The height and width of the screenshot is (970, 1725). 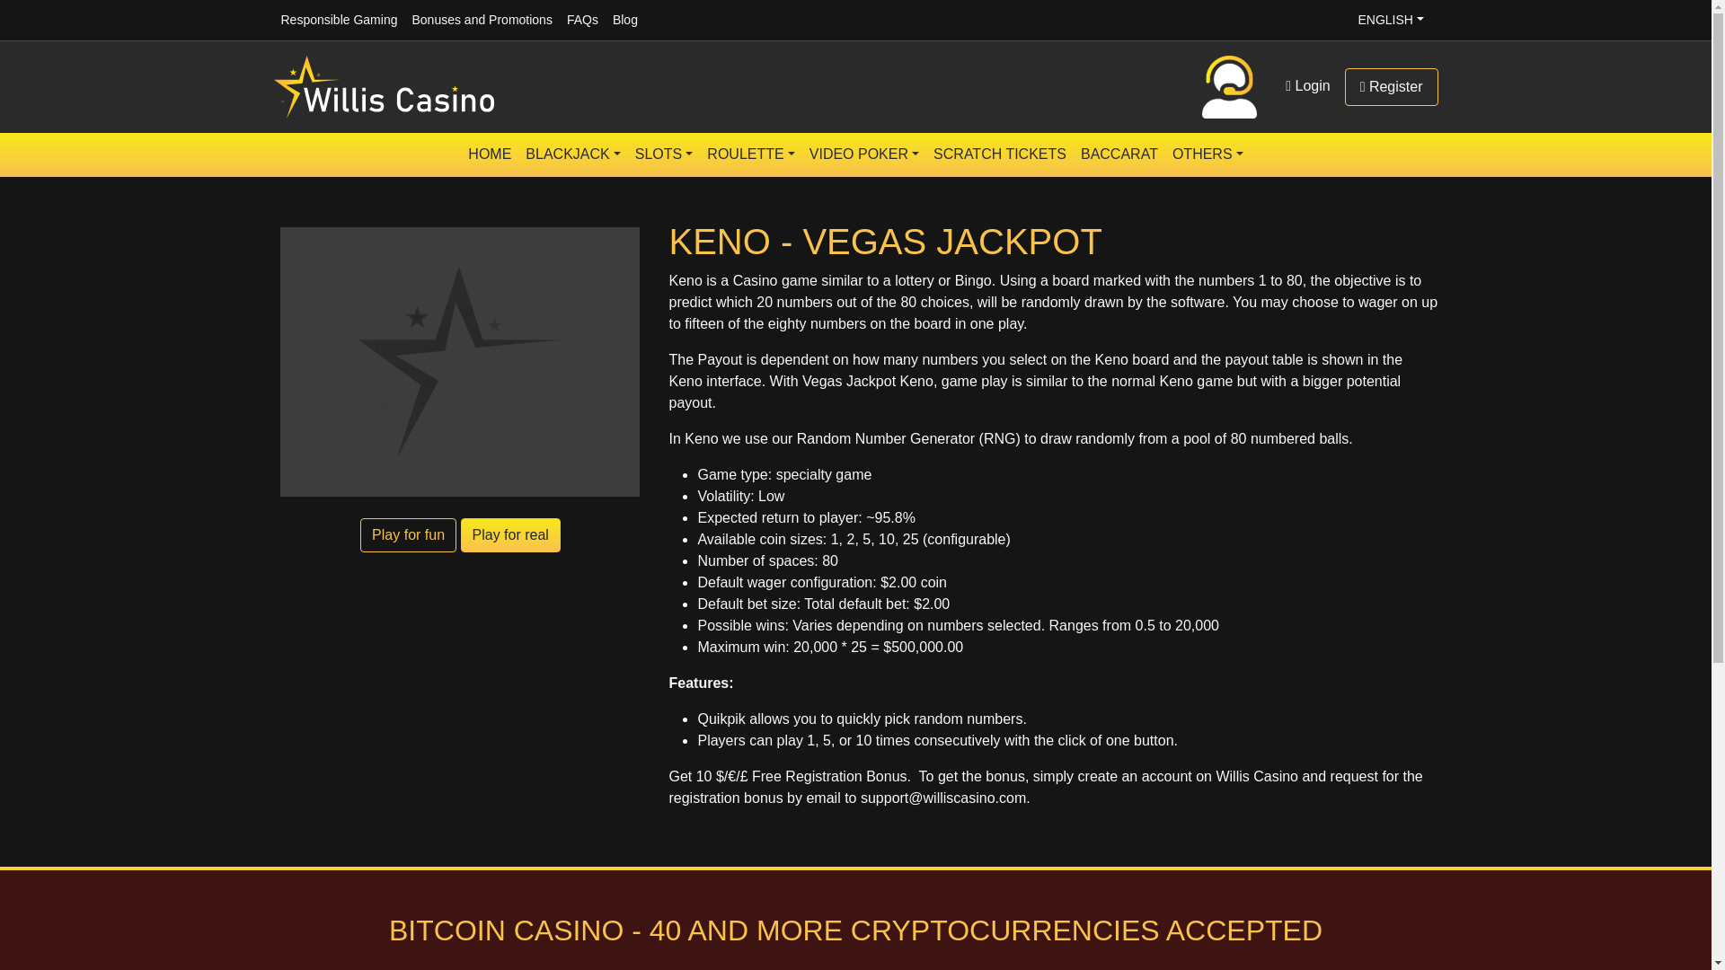 What do you see at coordinates (1307, 85) in the screenshot?
I see `Login` at bounding box center [1307, 85].